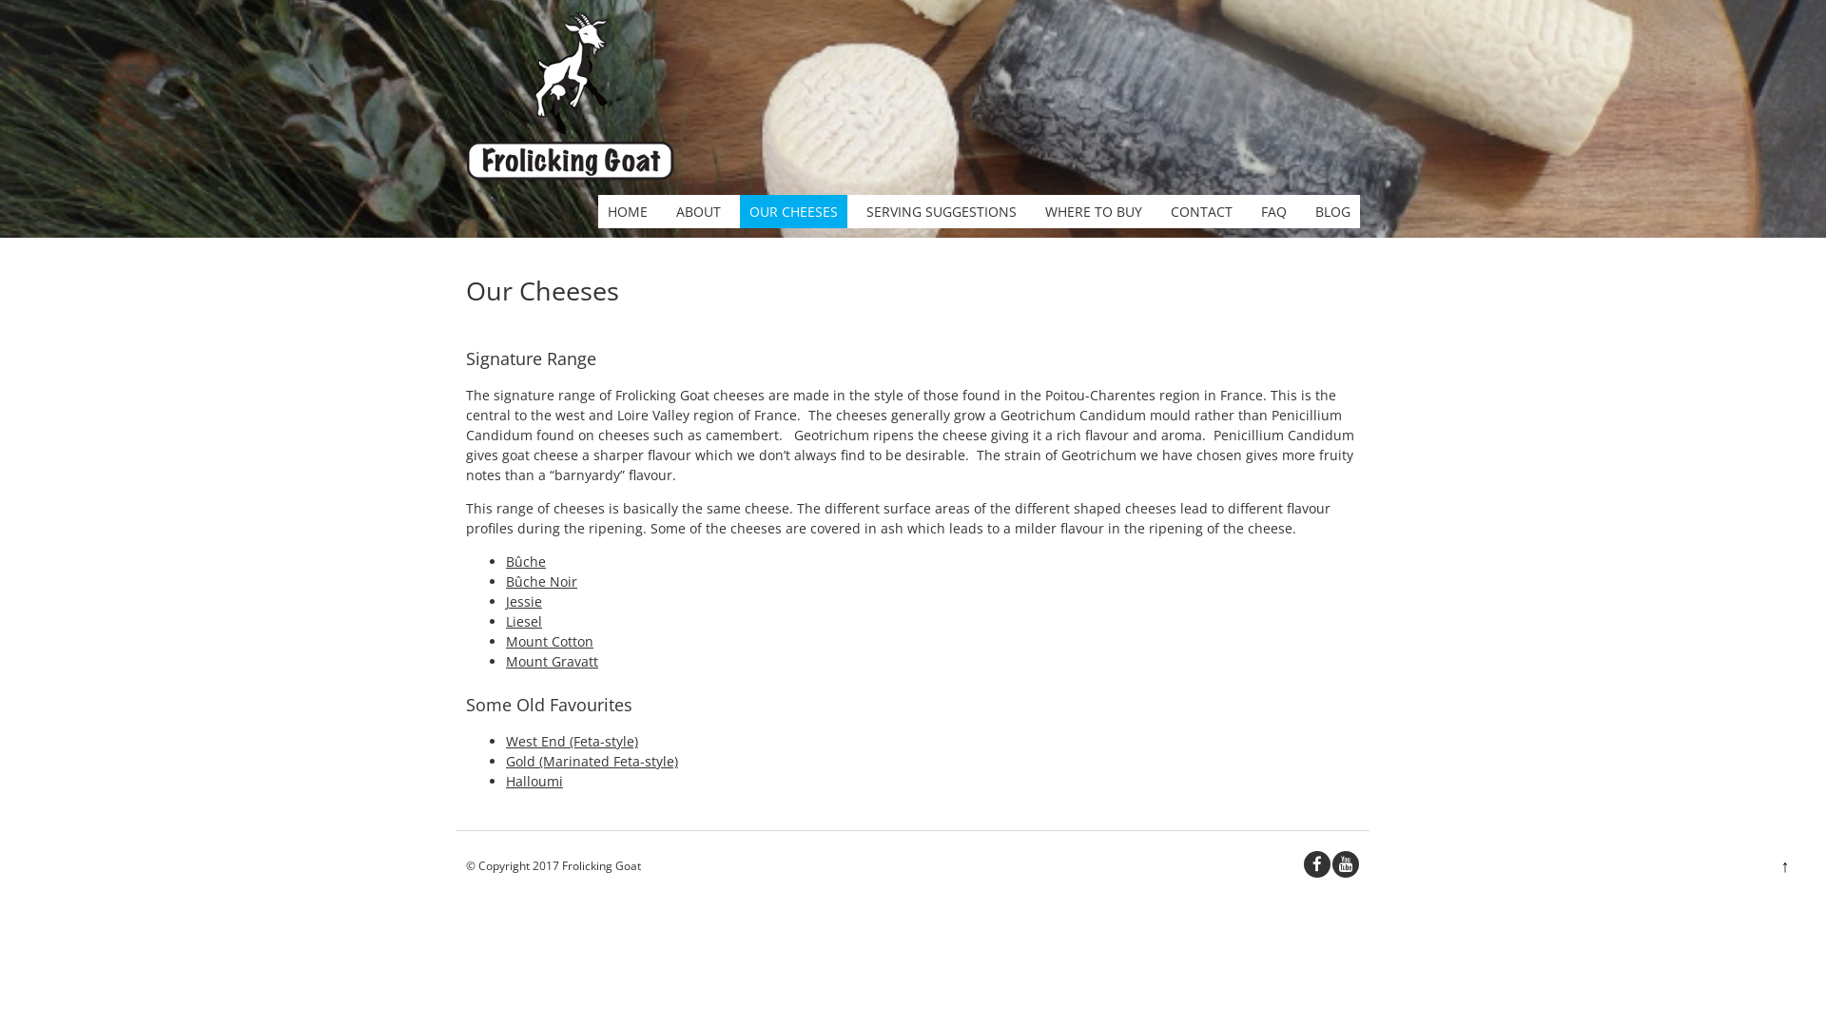 The image size is (1826, 1027). I want to click on Gold (Marinated Feta-style), so click(592, 761).